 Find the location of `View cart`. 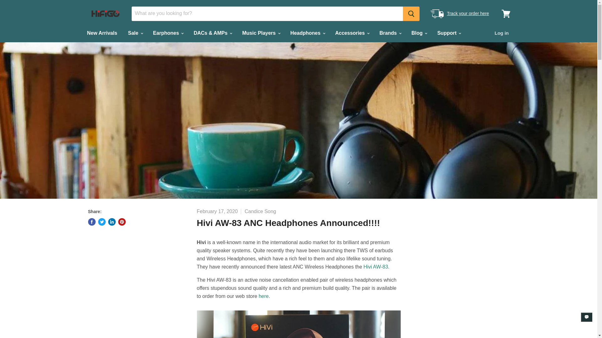

View cart is located at coordinates (506, 13).